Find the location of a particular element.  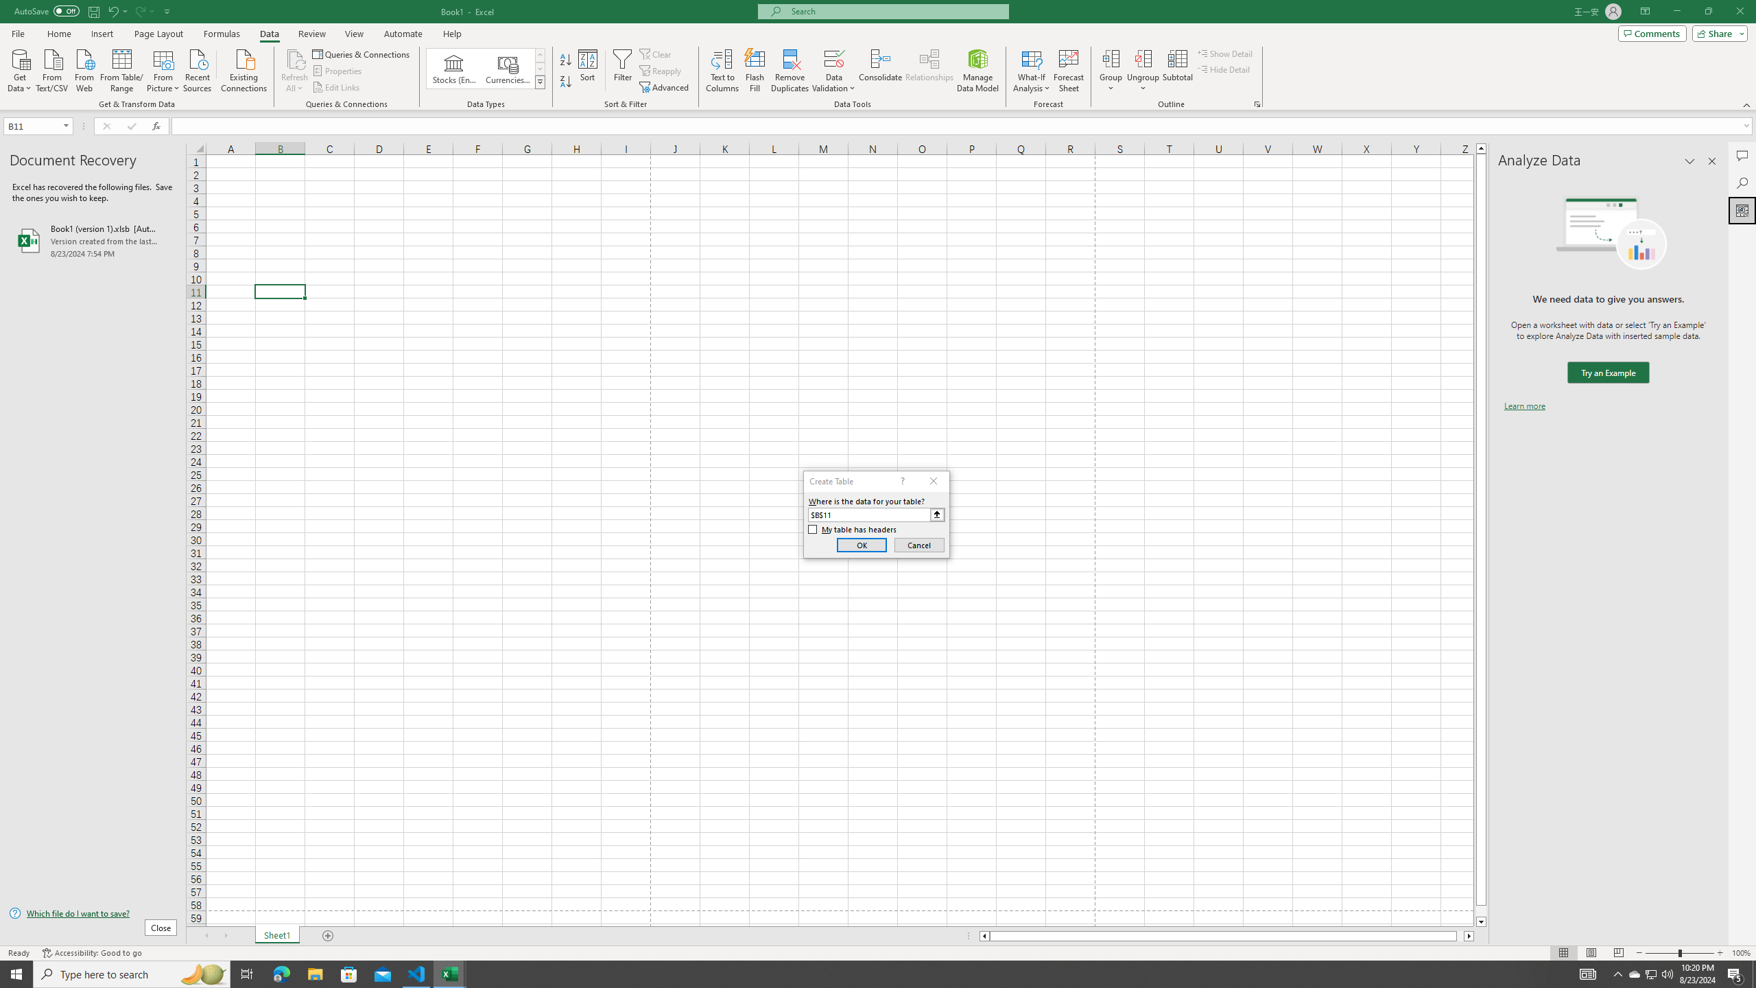

Manage Data Model is located at coordinates (978, 71).